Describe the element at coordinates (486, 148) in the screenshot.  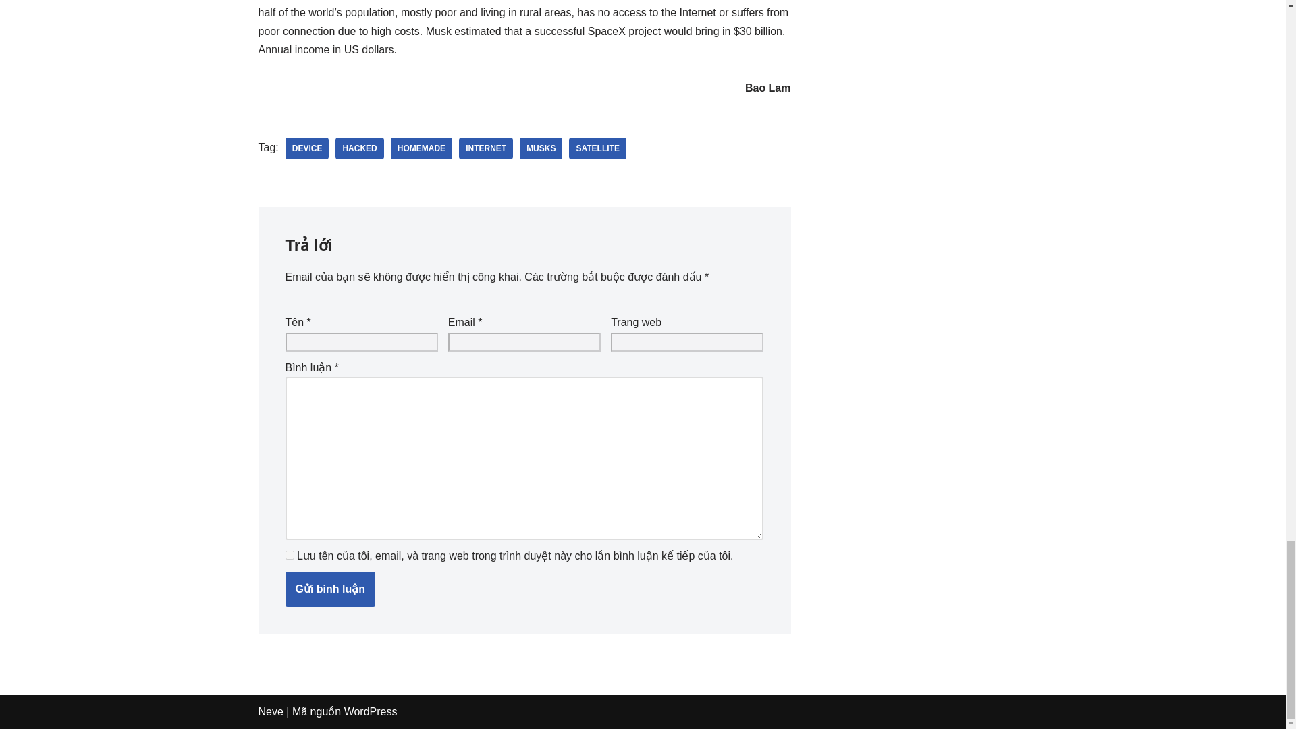
I see `INTERNET` at that location.